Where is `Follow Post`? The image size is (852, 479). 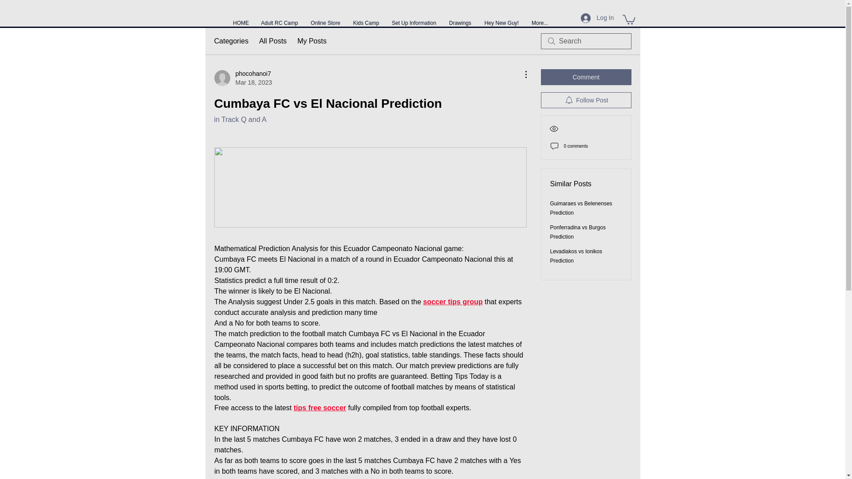 Follow Post is located at coordinates (586, 100).